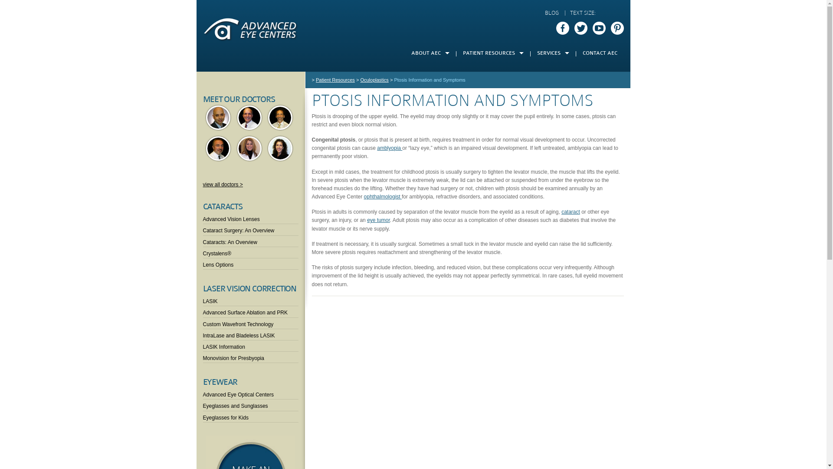 The image size is (833, 469). I want to click on New Patient Forms, so click(493, 83).